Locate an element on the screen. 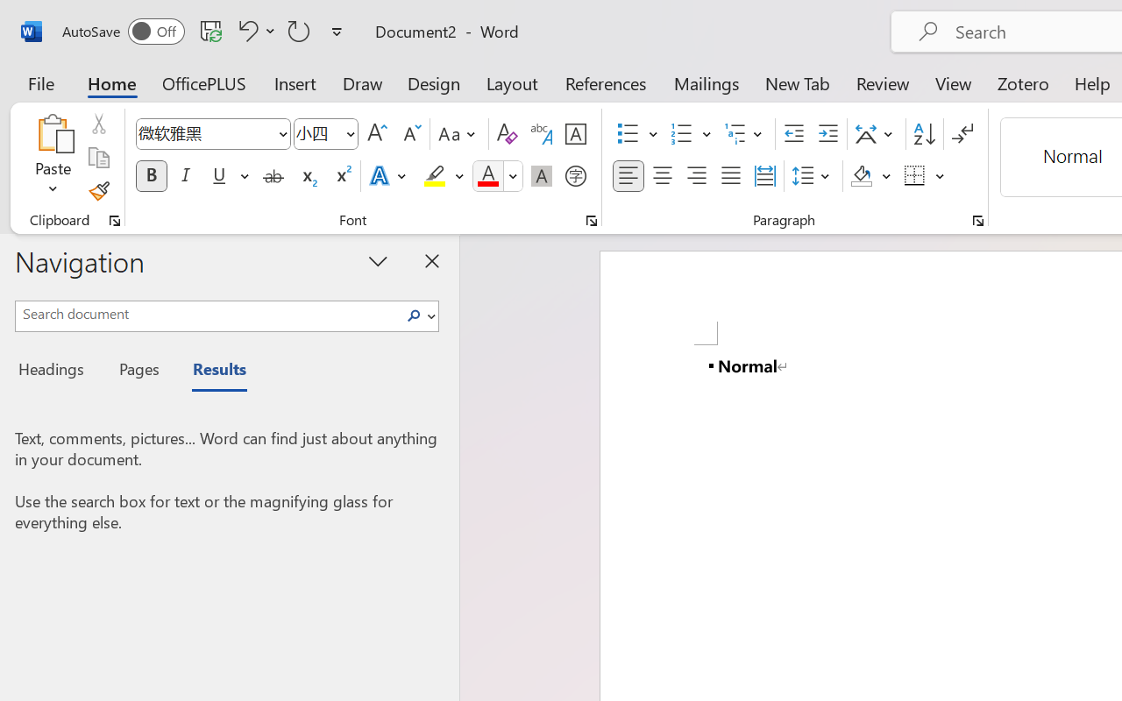  Strikethrough is located at coordinates (273, 176).